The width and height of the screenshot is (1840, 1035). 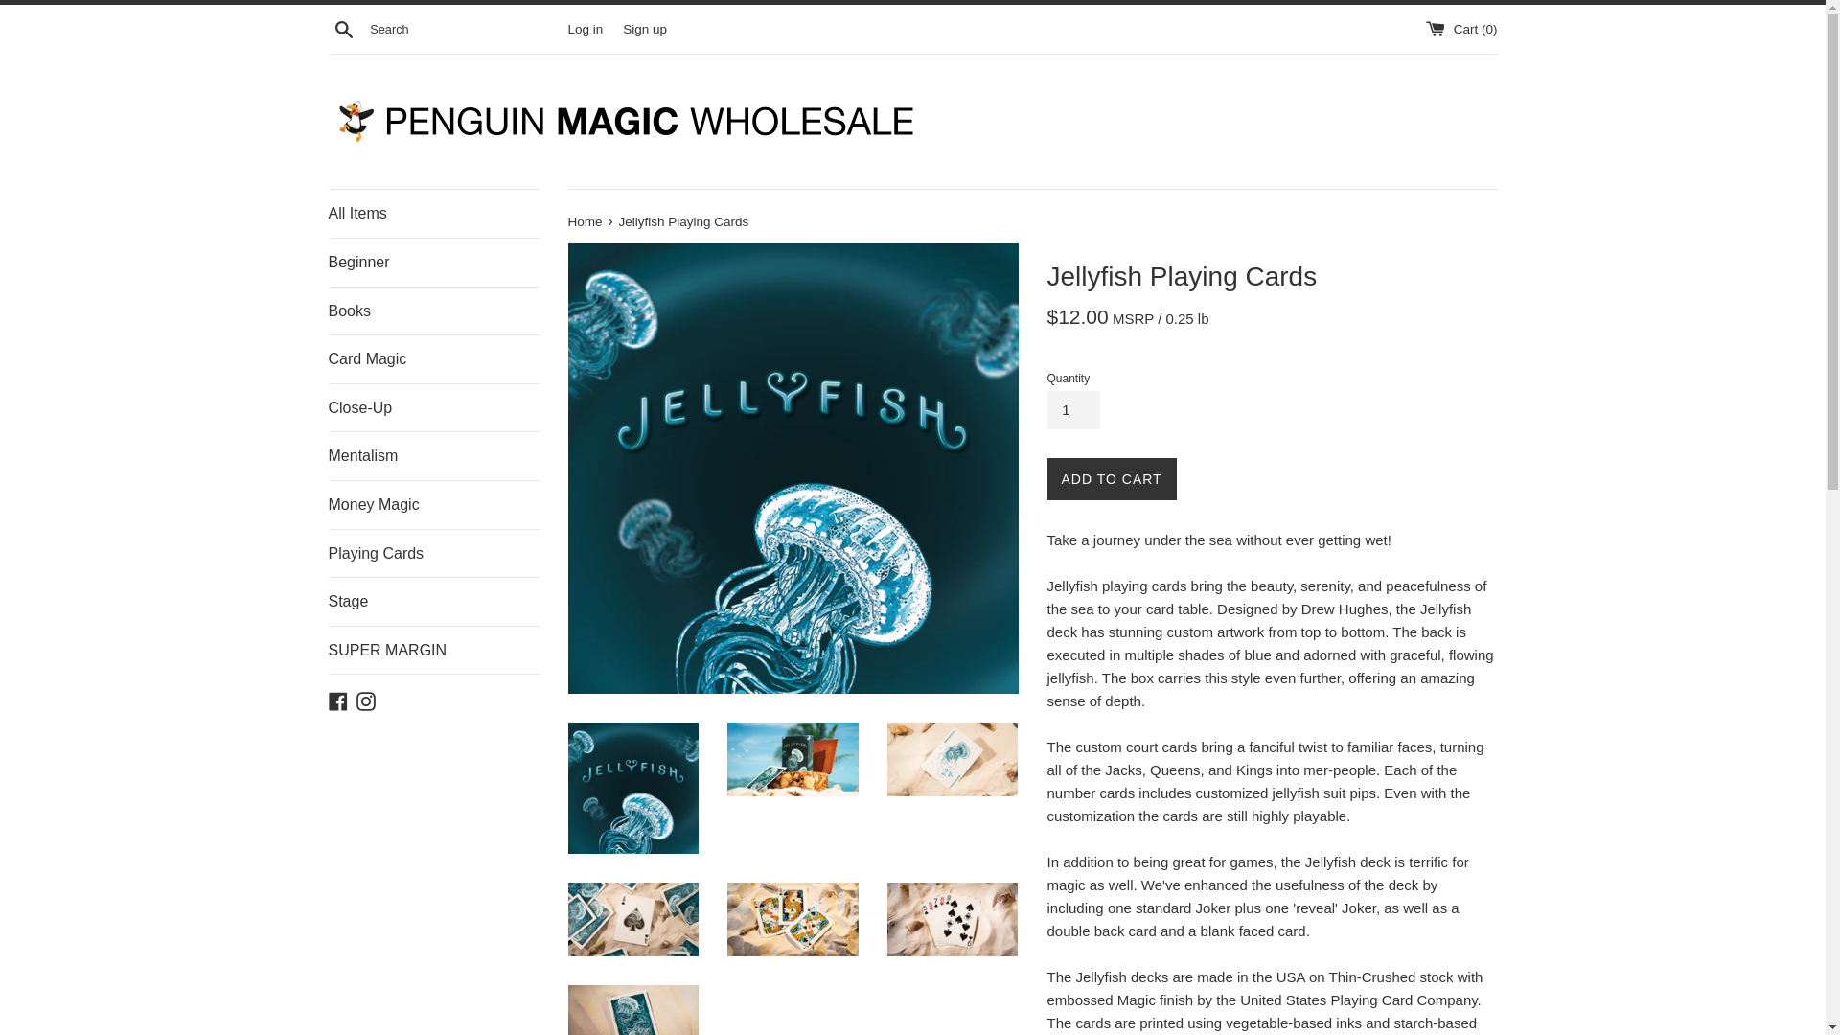 I want to click on Back to the frontpage, so click(x=586, y=220).